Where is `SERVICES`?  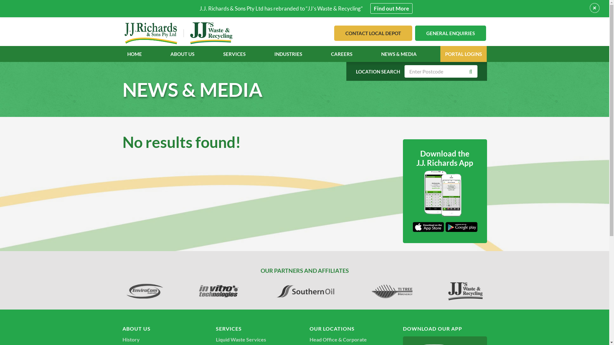
SERVICES is located at coordinates (234, 54).